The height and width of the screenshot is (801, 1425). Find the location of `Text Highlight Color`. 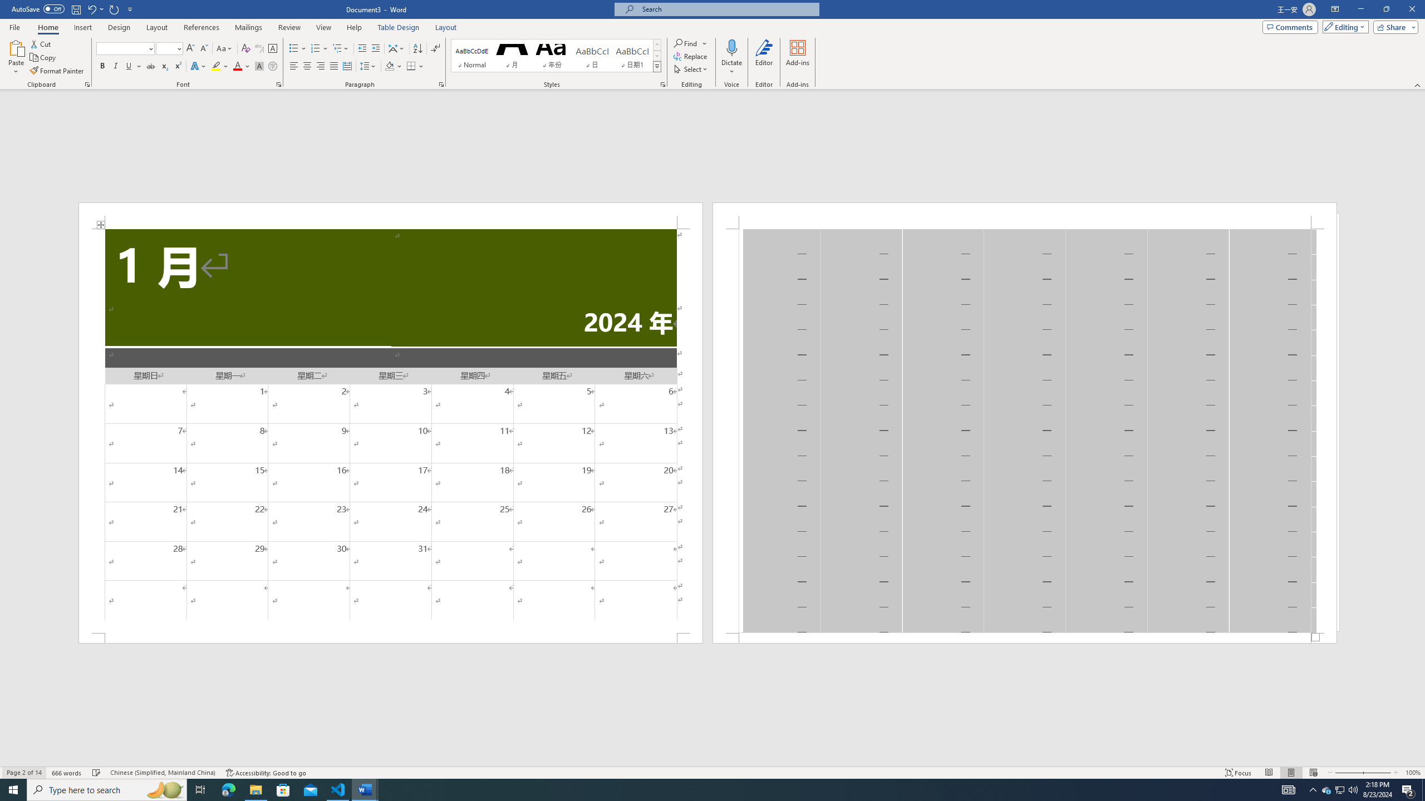

Text Highlight Color is located at coordinates (220, 67).